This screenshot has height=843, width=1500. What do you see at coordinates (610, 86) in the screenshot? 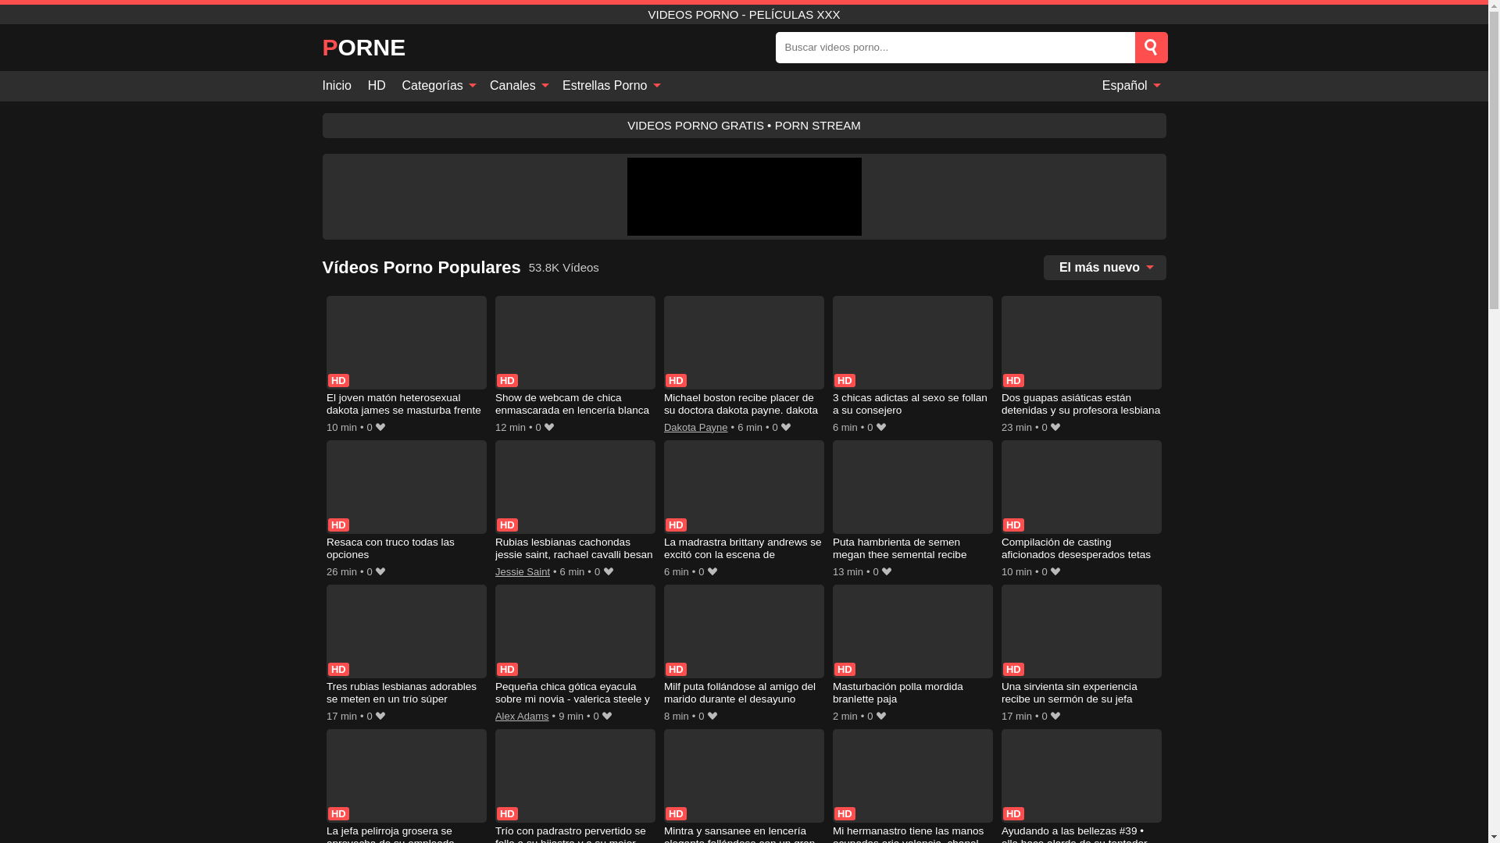
I see `Estrellas Porno` at bounding box center [610, 86].